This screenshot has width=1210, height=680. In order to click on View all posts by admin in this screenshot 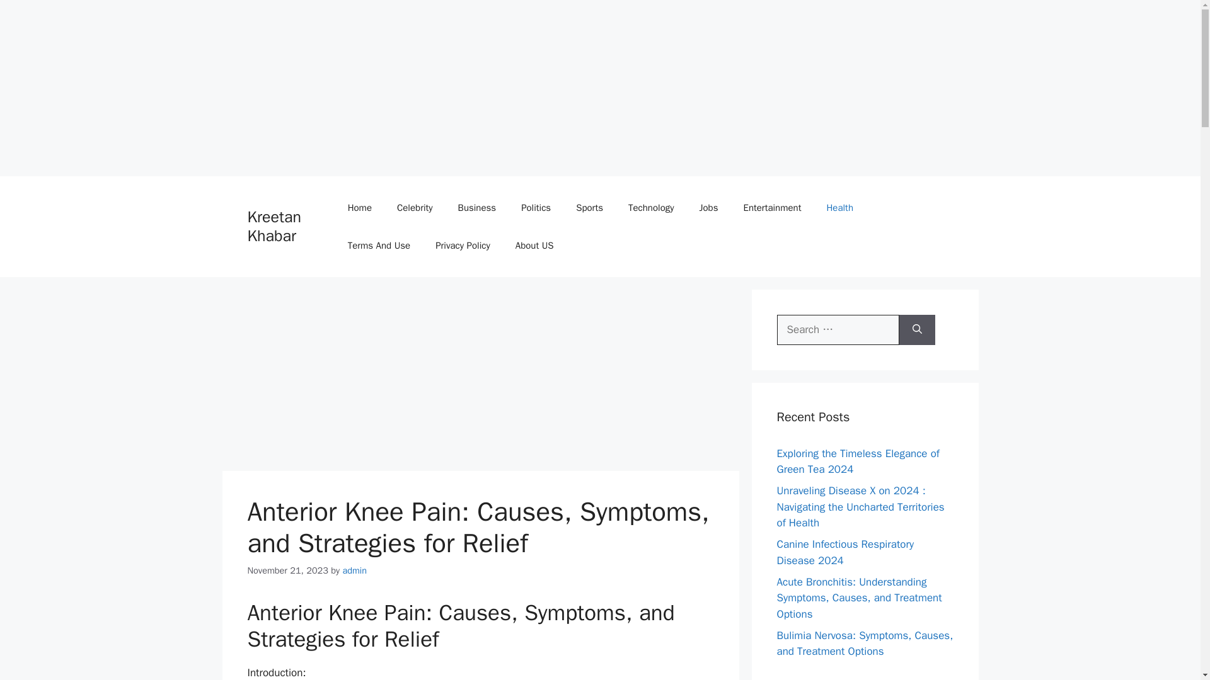, I will do `click(354, 570)`.